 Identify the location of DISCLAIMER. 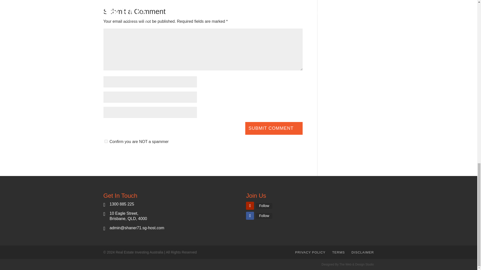
(363, 252).